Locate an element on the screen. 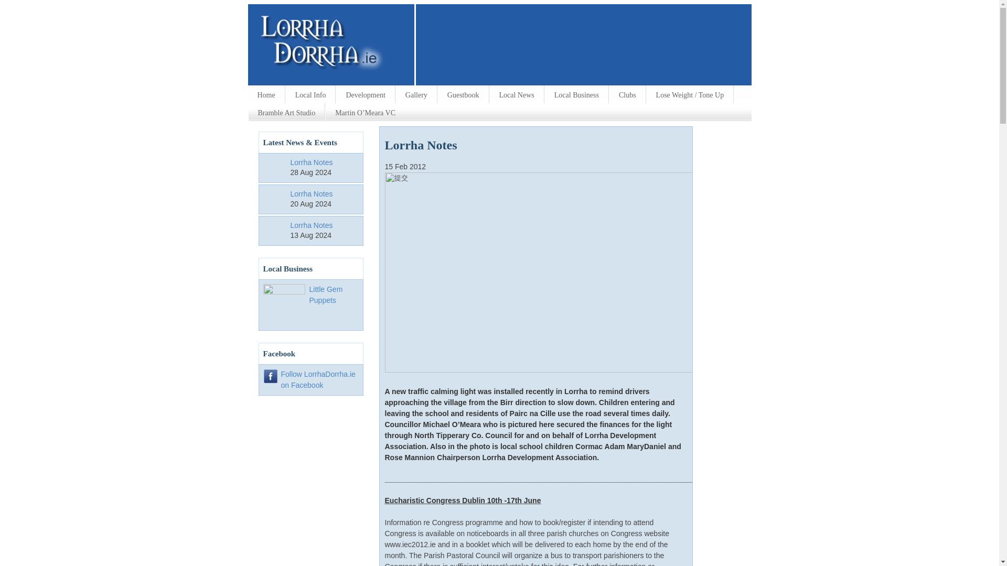 The image size is (1007, 566). Local News is located at coordinates (516, 94).